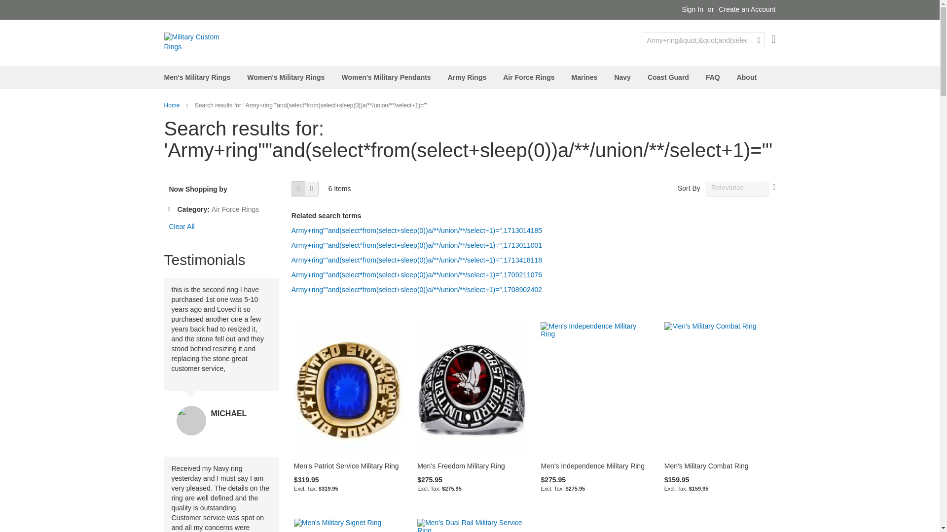 The width and height of the screenshot is (947, 532). I want to click on Women's Military Pendants, so click(386, 77).